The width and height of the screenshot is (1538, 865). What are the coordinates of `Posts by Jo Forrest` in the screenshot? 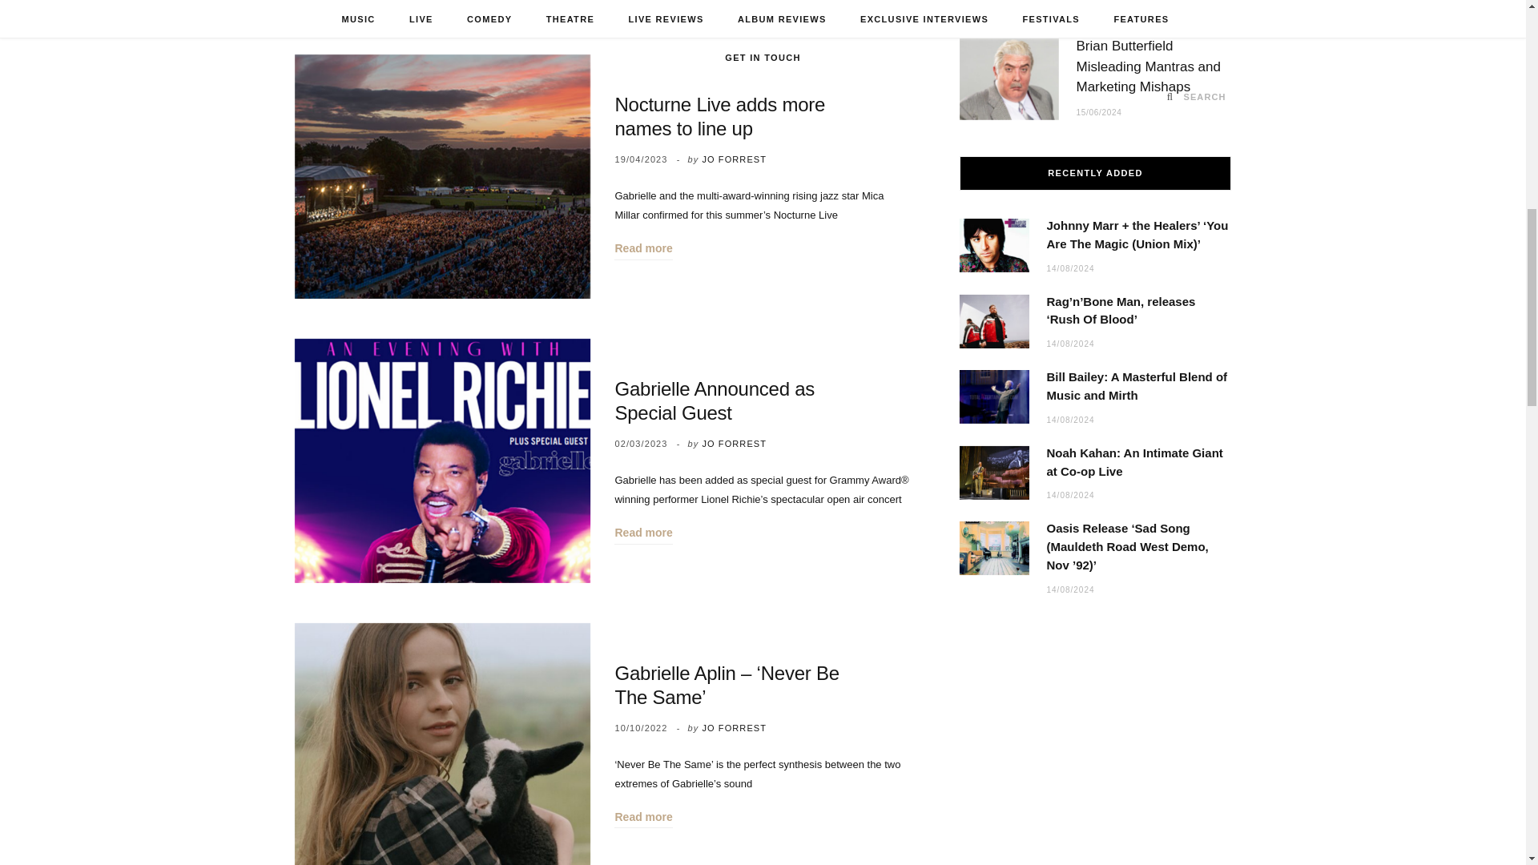 It's located at (734, 444).